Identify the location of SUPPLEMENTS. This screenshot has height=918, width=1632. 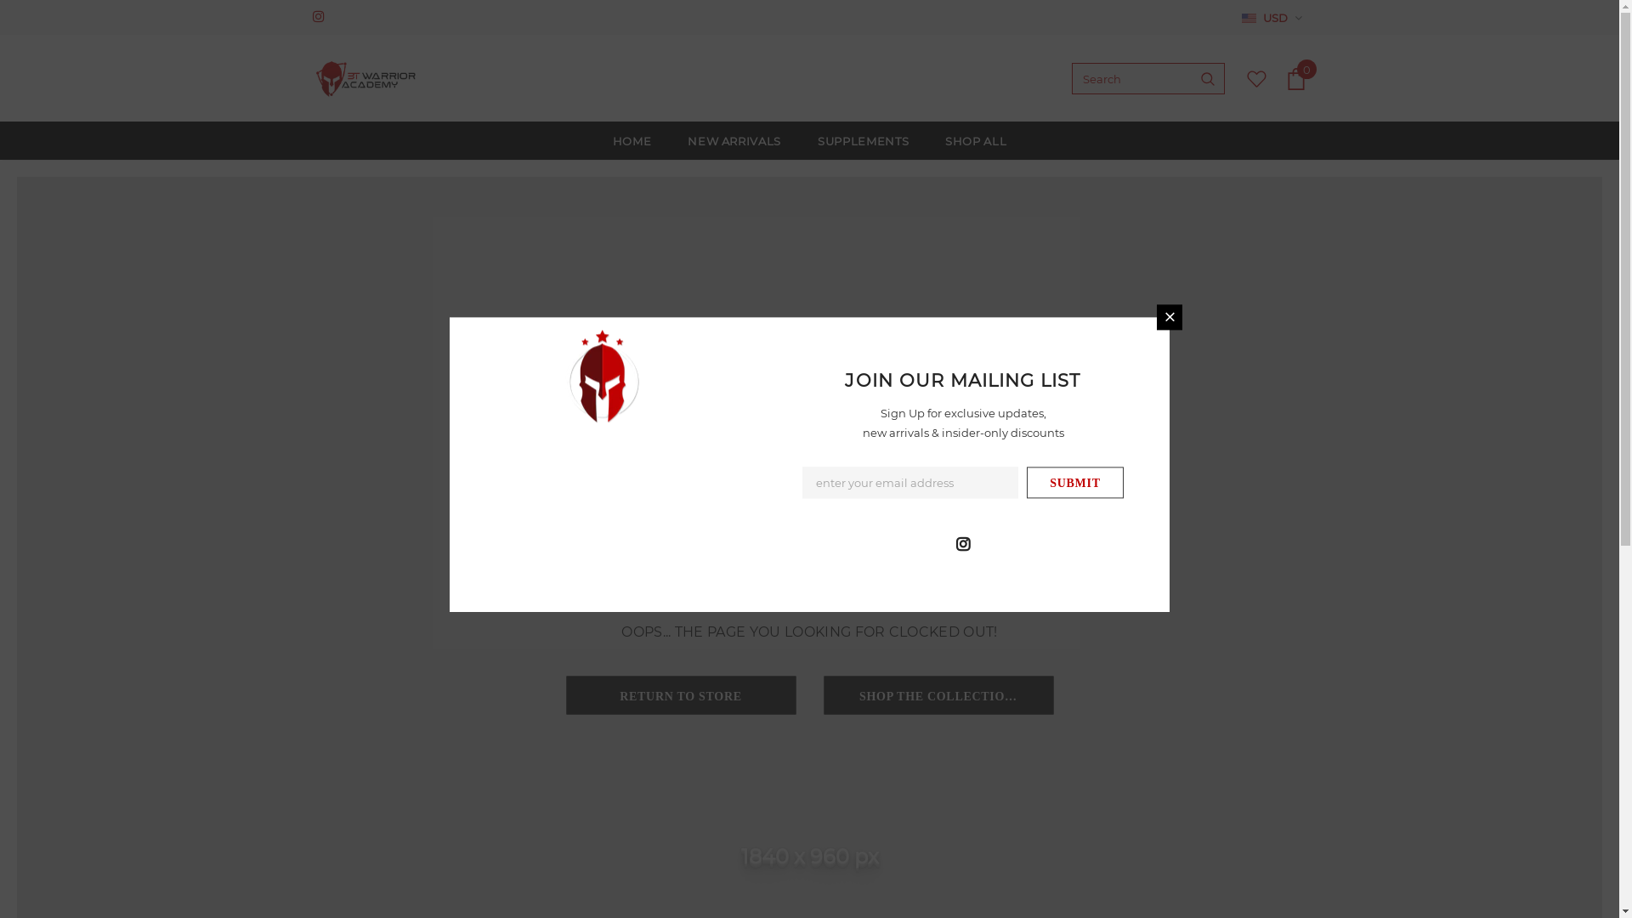
(864, 141).